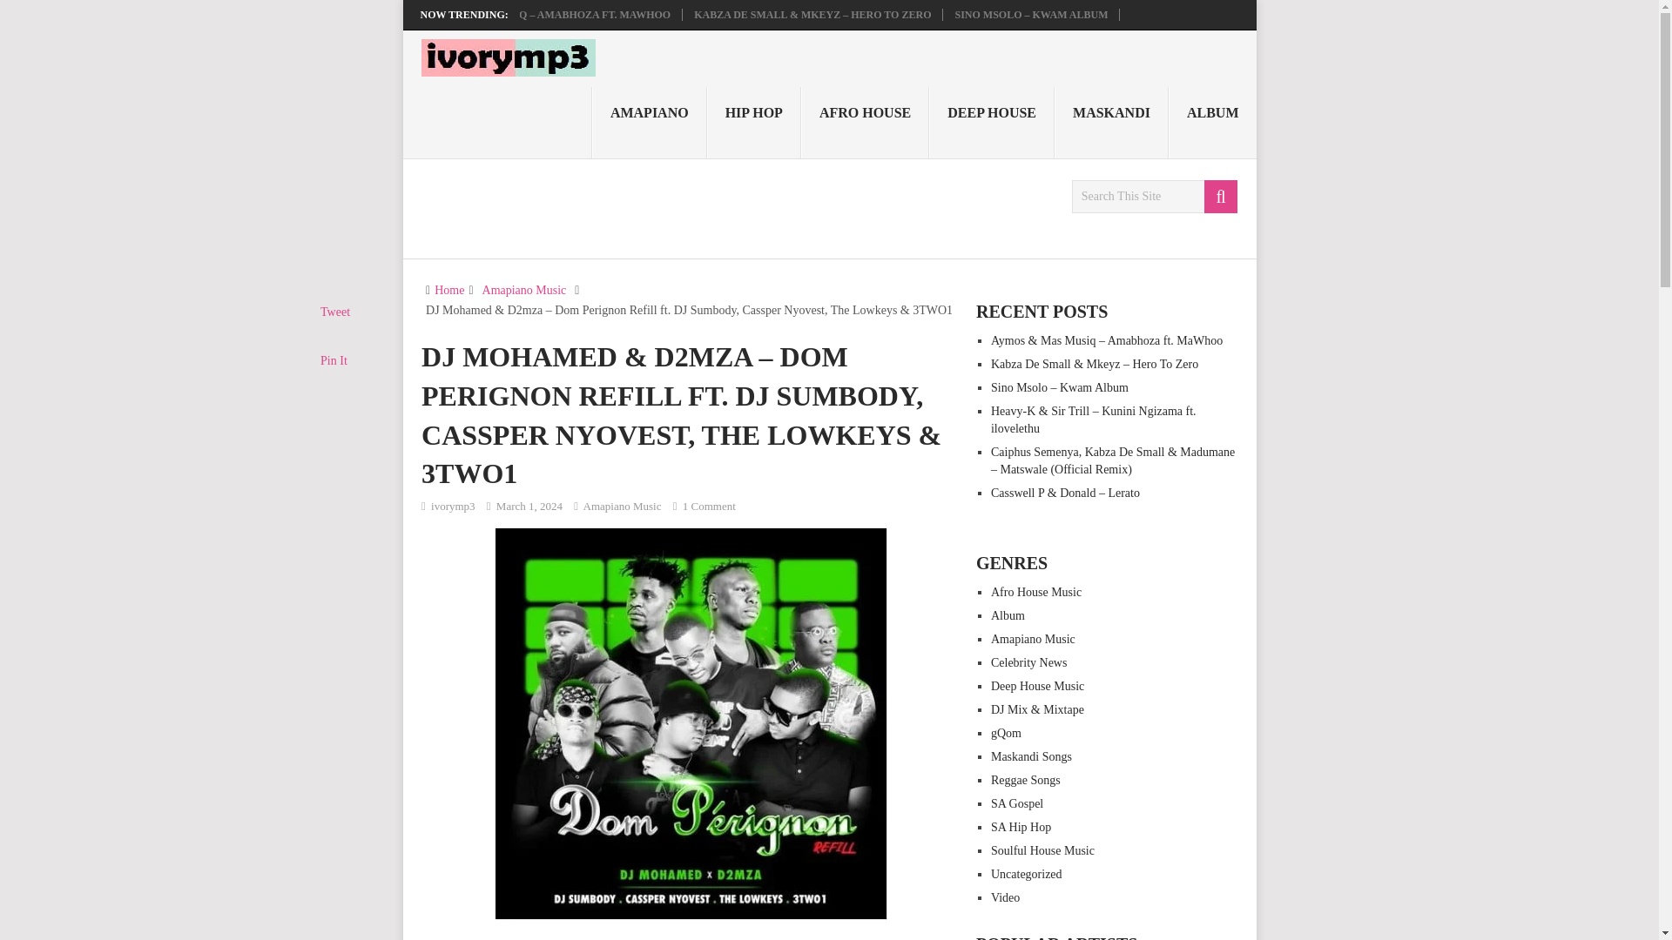 This screenshot has width=1672, height=940. Describe the element at coordinates (1111, 123) in the screenshot. I see `MASKANDI` at that location.